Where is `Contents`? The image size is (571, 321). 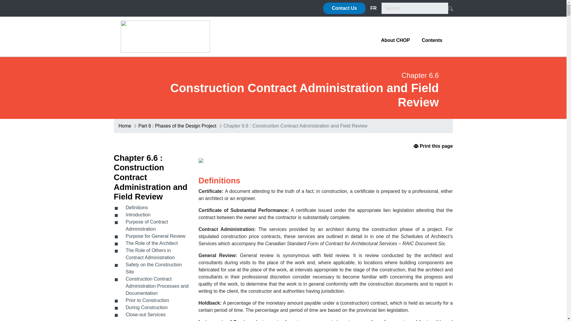
Contents is located at coordinates (432, 40).